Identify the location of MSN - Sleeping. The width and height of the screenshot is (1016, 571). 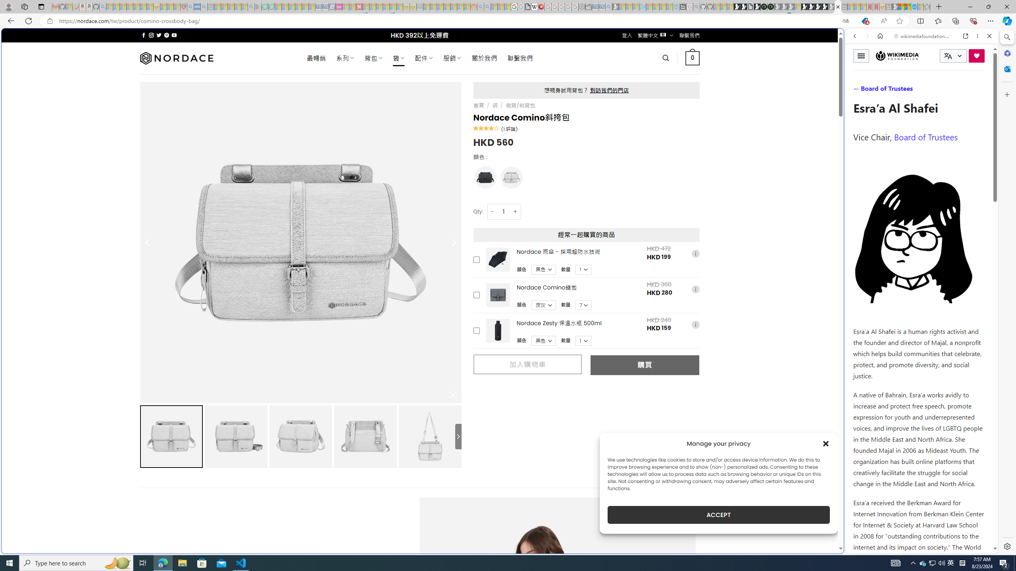
(895, 7).